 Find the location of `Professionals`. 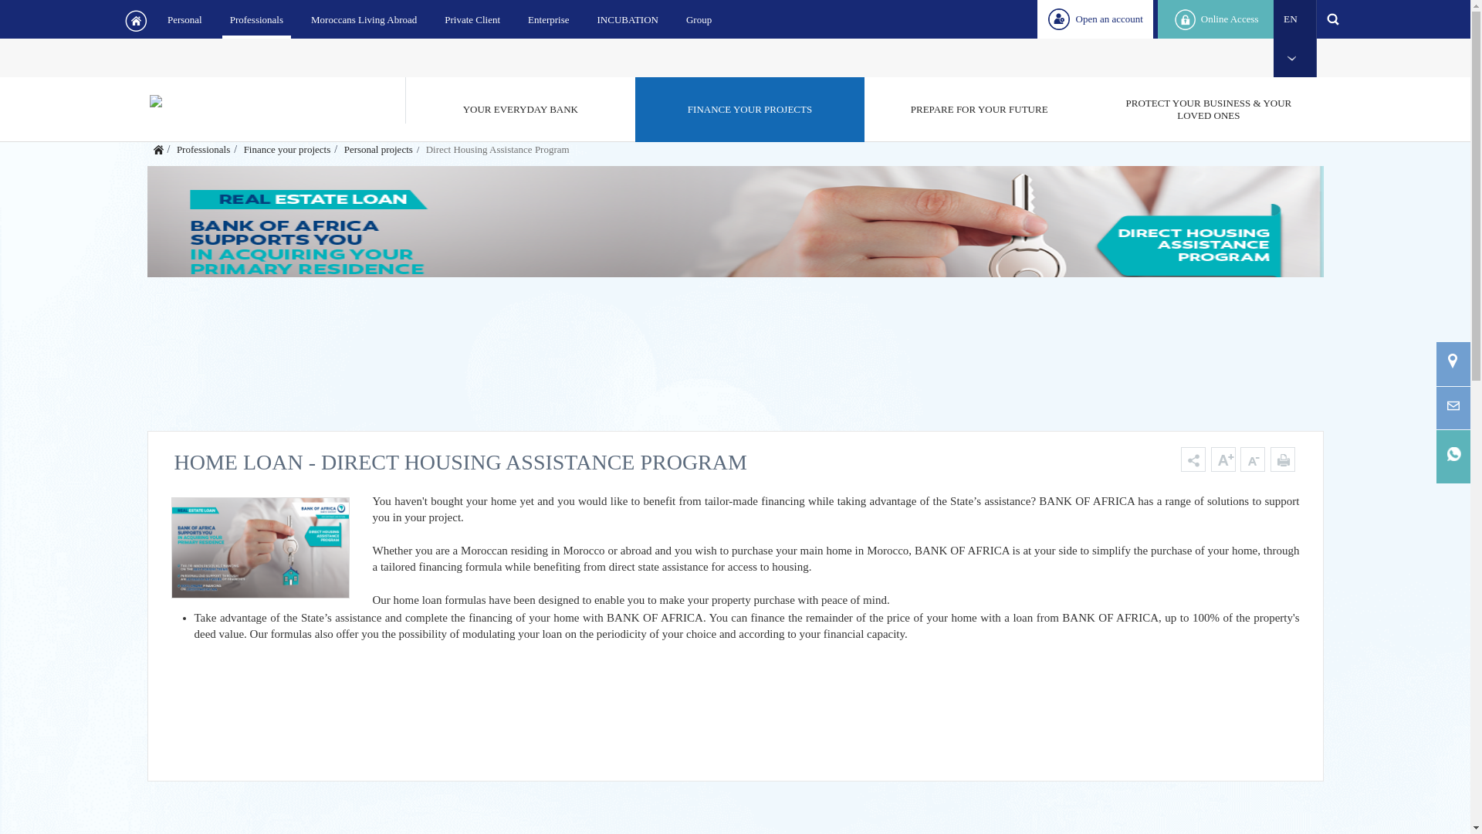

Professionals is located at coordinates (256, 19).